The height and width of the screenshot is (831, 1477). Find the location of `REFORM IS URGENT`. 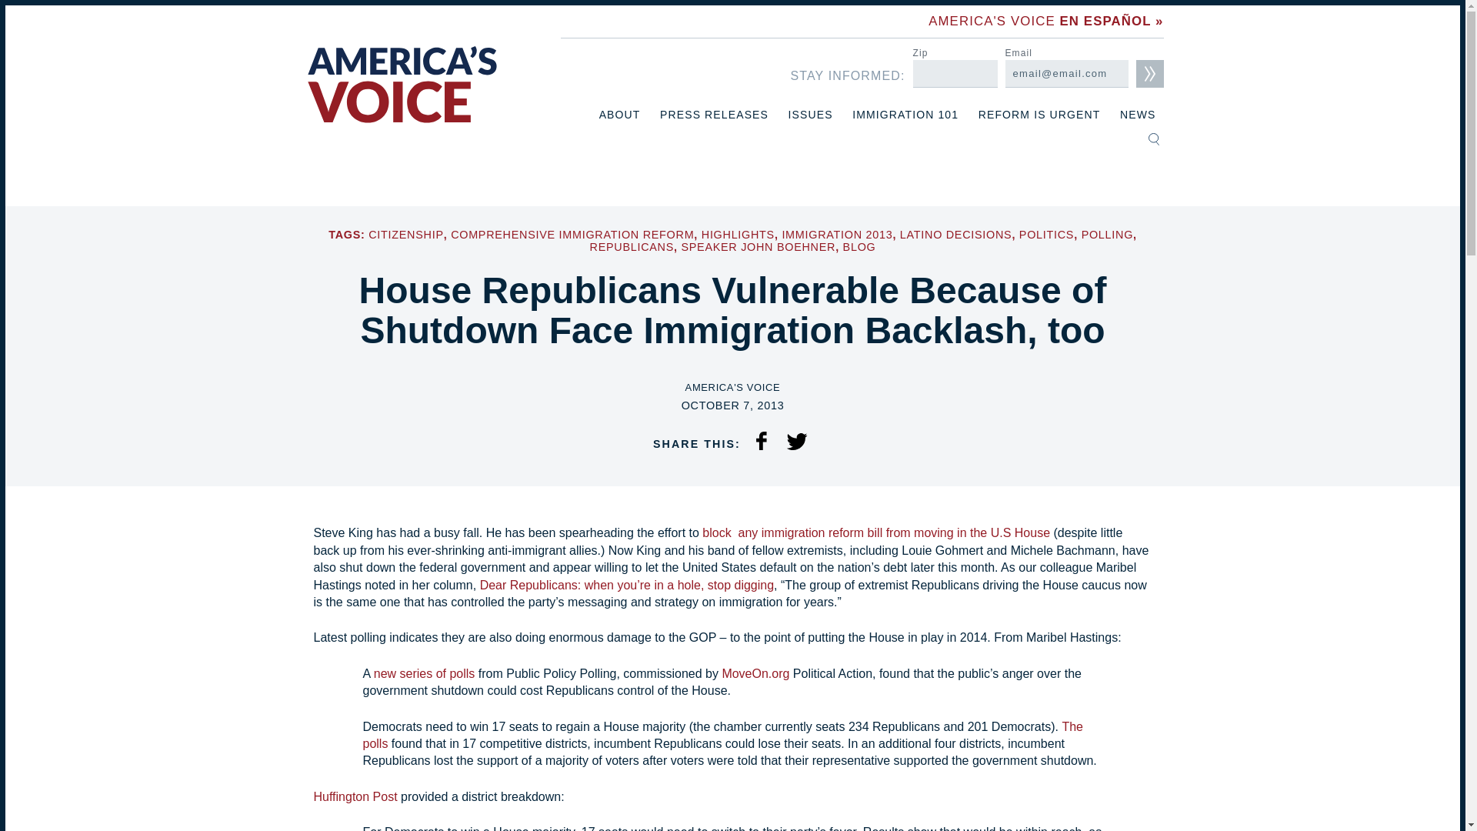

REFORM IS URGENT is located at coordinates (1039, 115).